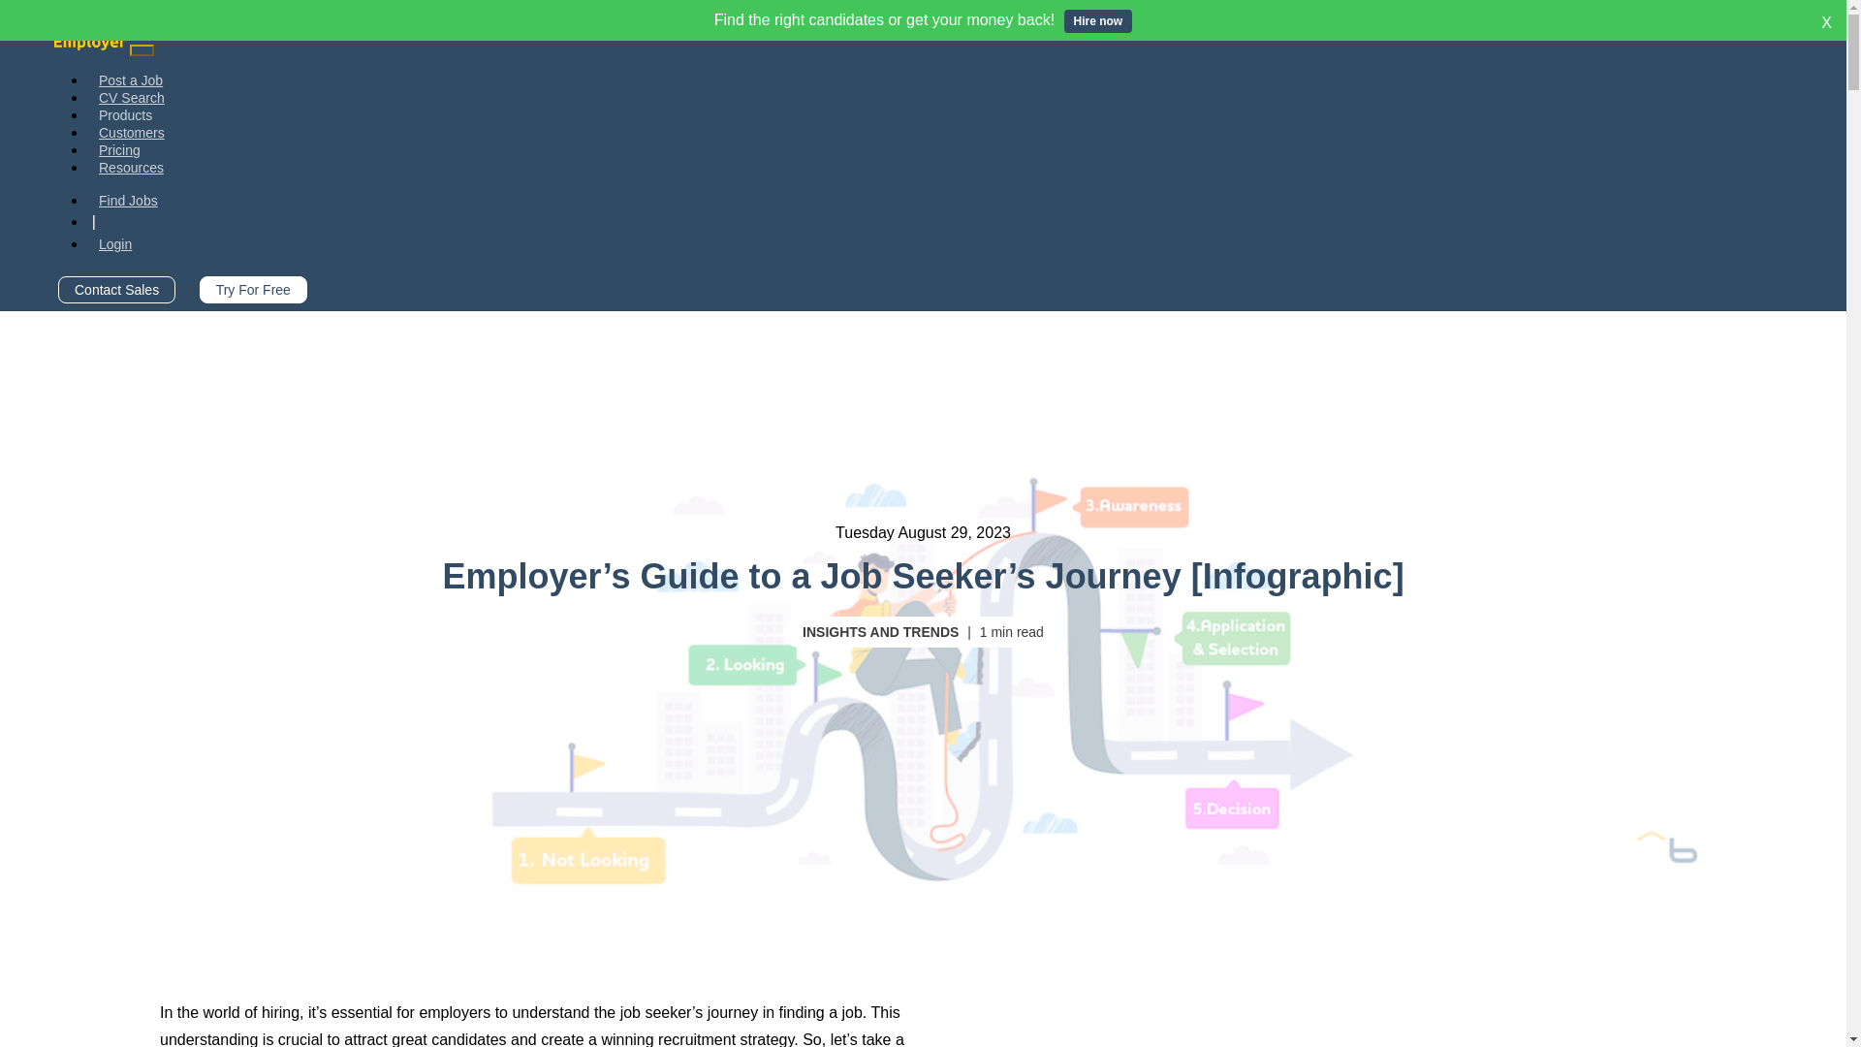 This screenshot has width=1861, height=1047. I want to click on Try For Free, so click(252, 290).